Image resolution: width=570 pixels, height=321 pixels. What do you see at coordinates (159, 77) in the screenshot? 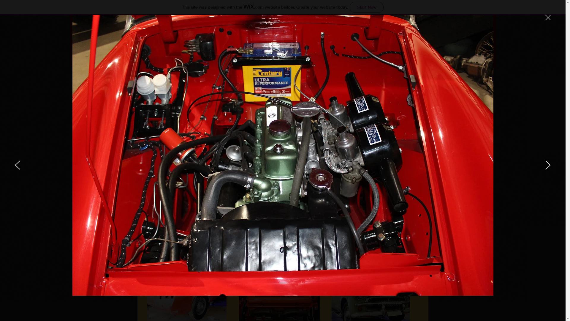
I see `HOME` at bounding box center [159, 77].